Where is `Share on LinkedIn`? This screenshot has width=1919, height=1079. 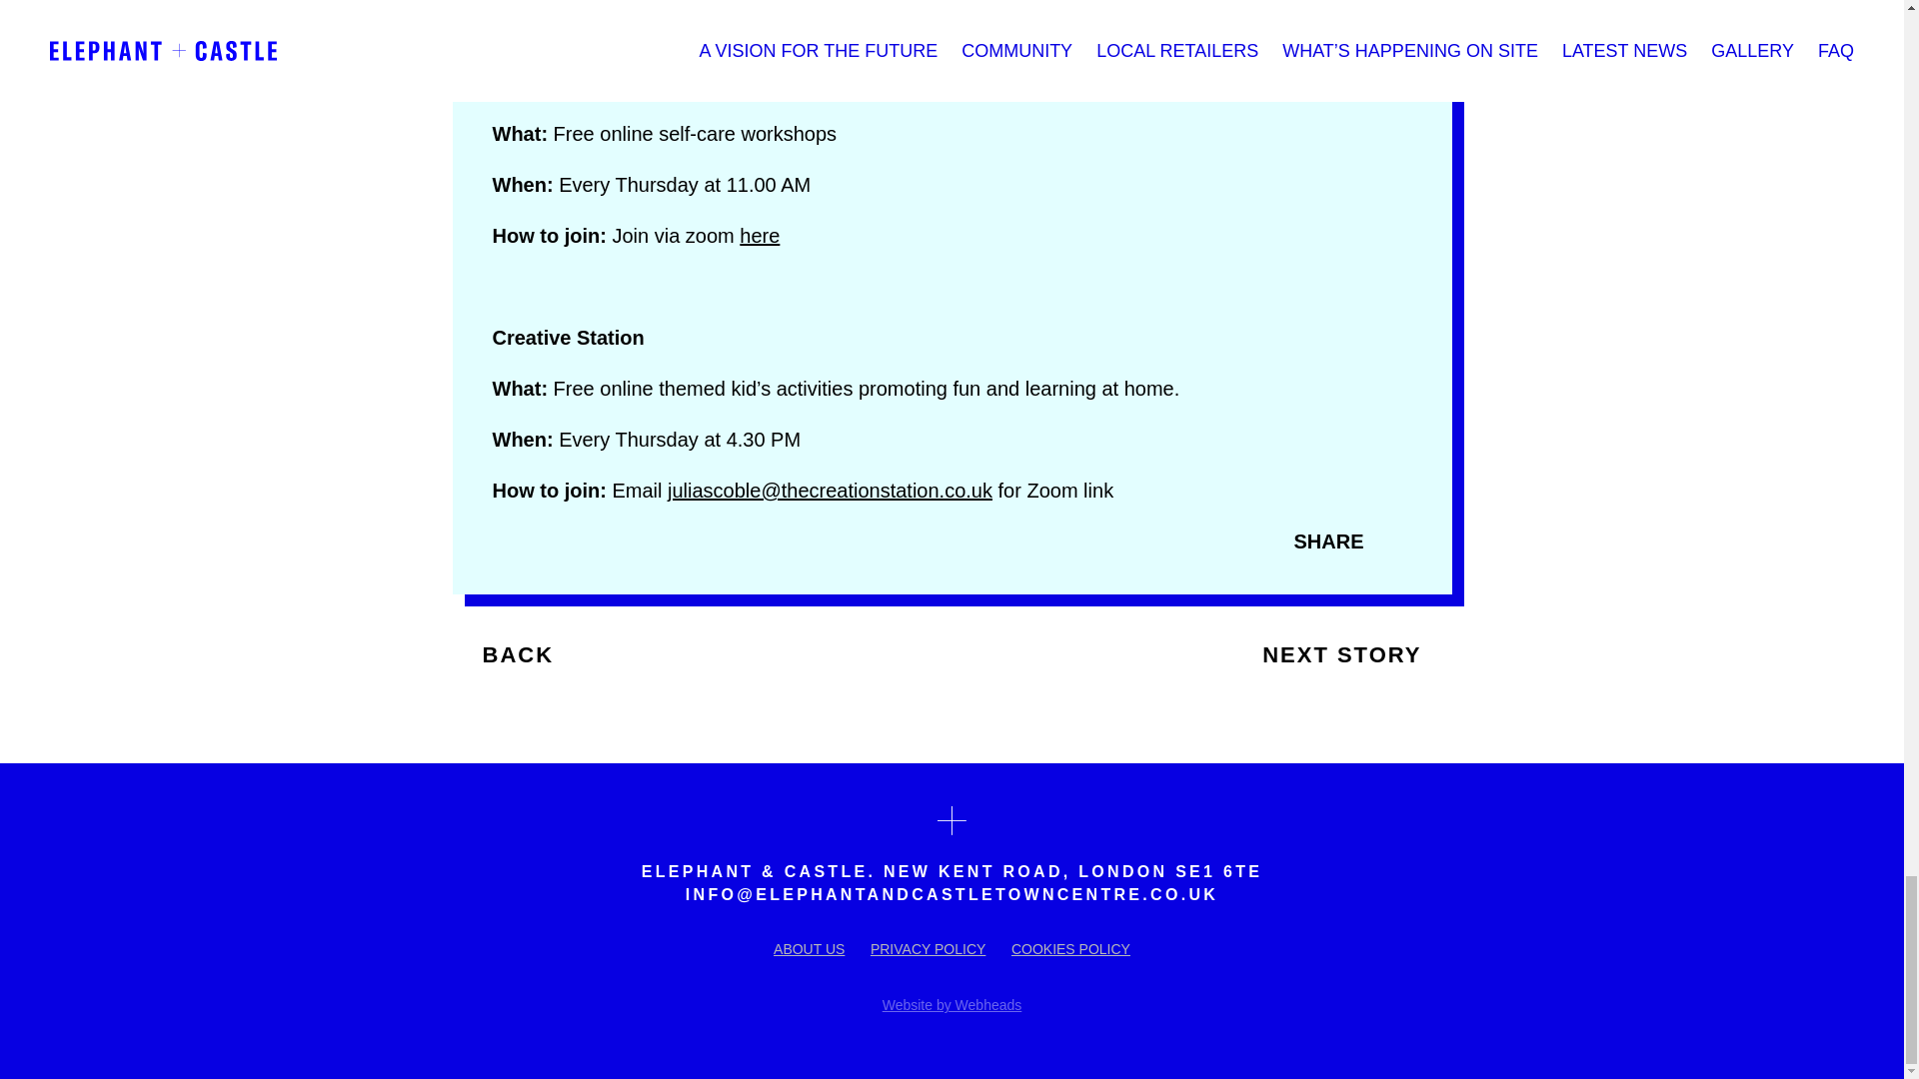
Share on LinkedIn is located at coordinates (536, 538).